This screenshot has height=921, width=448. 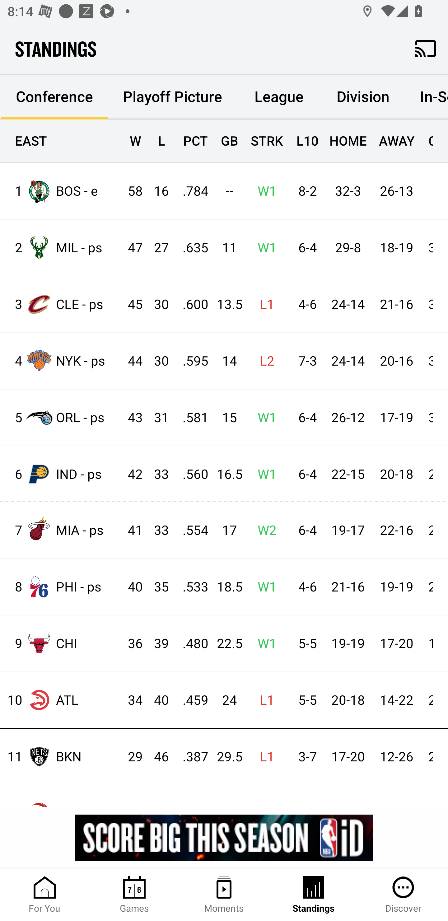 I want to click on 24, so click(x=225, y=700).